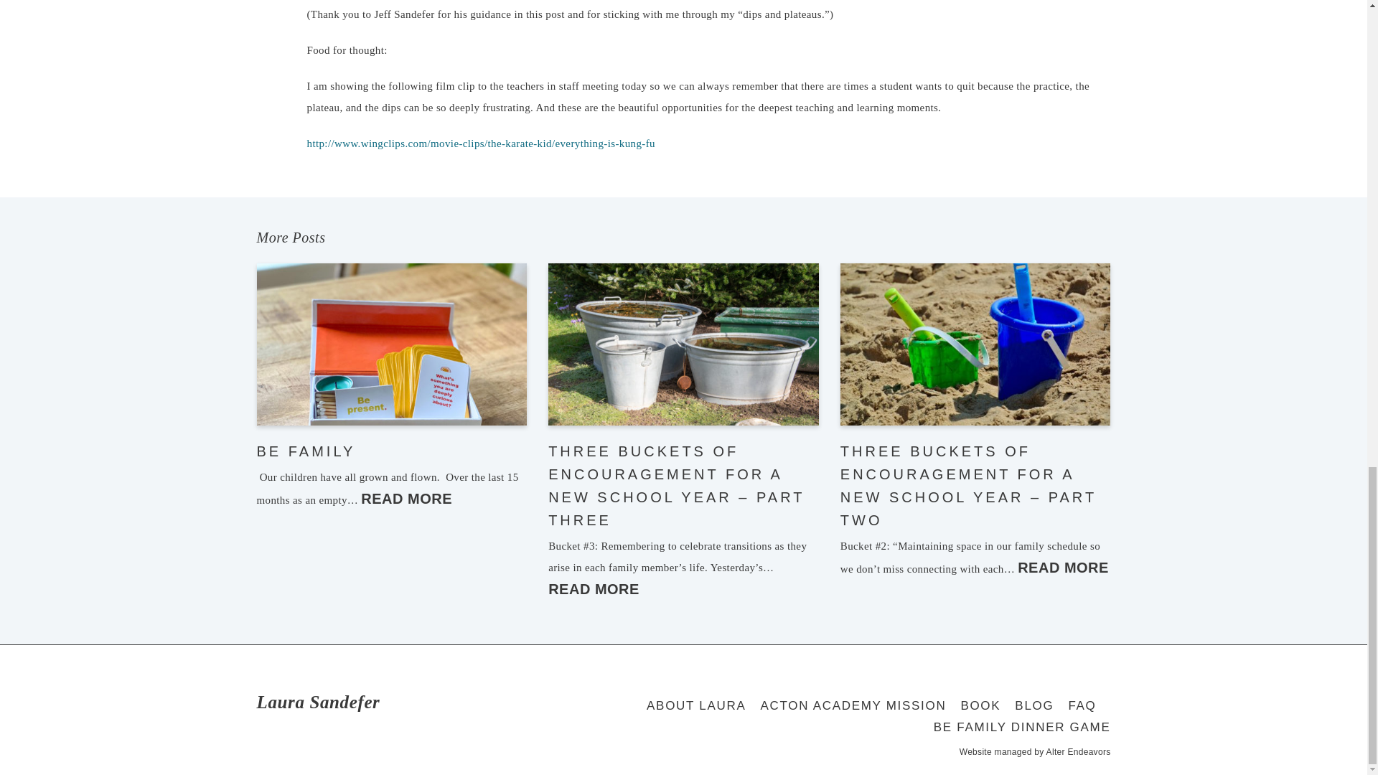 The width and height of the screenshot is (1378, 775). I want to click on FAQ, so click(1082, 706).